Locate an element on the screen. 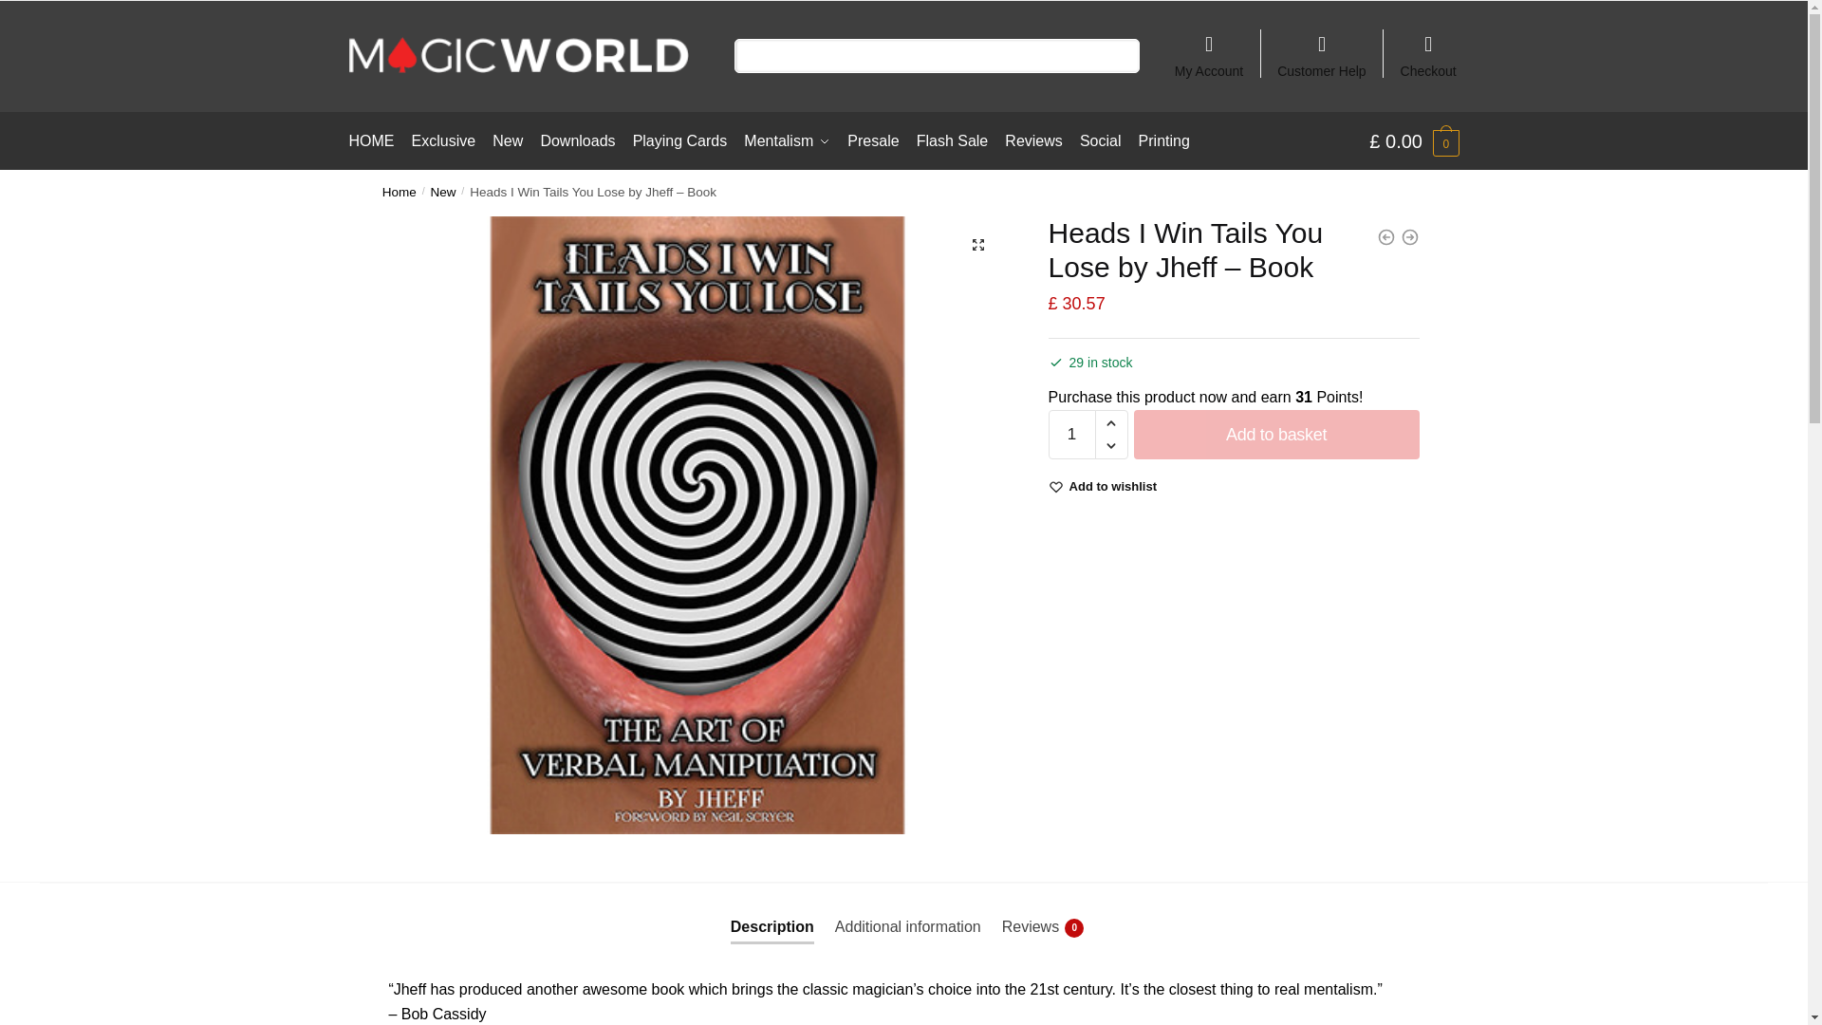  Checkout is located at coordinates (1428, 47).